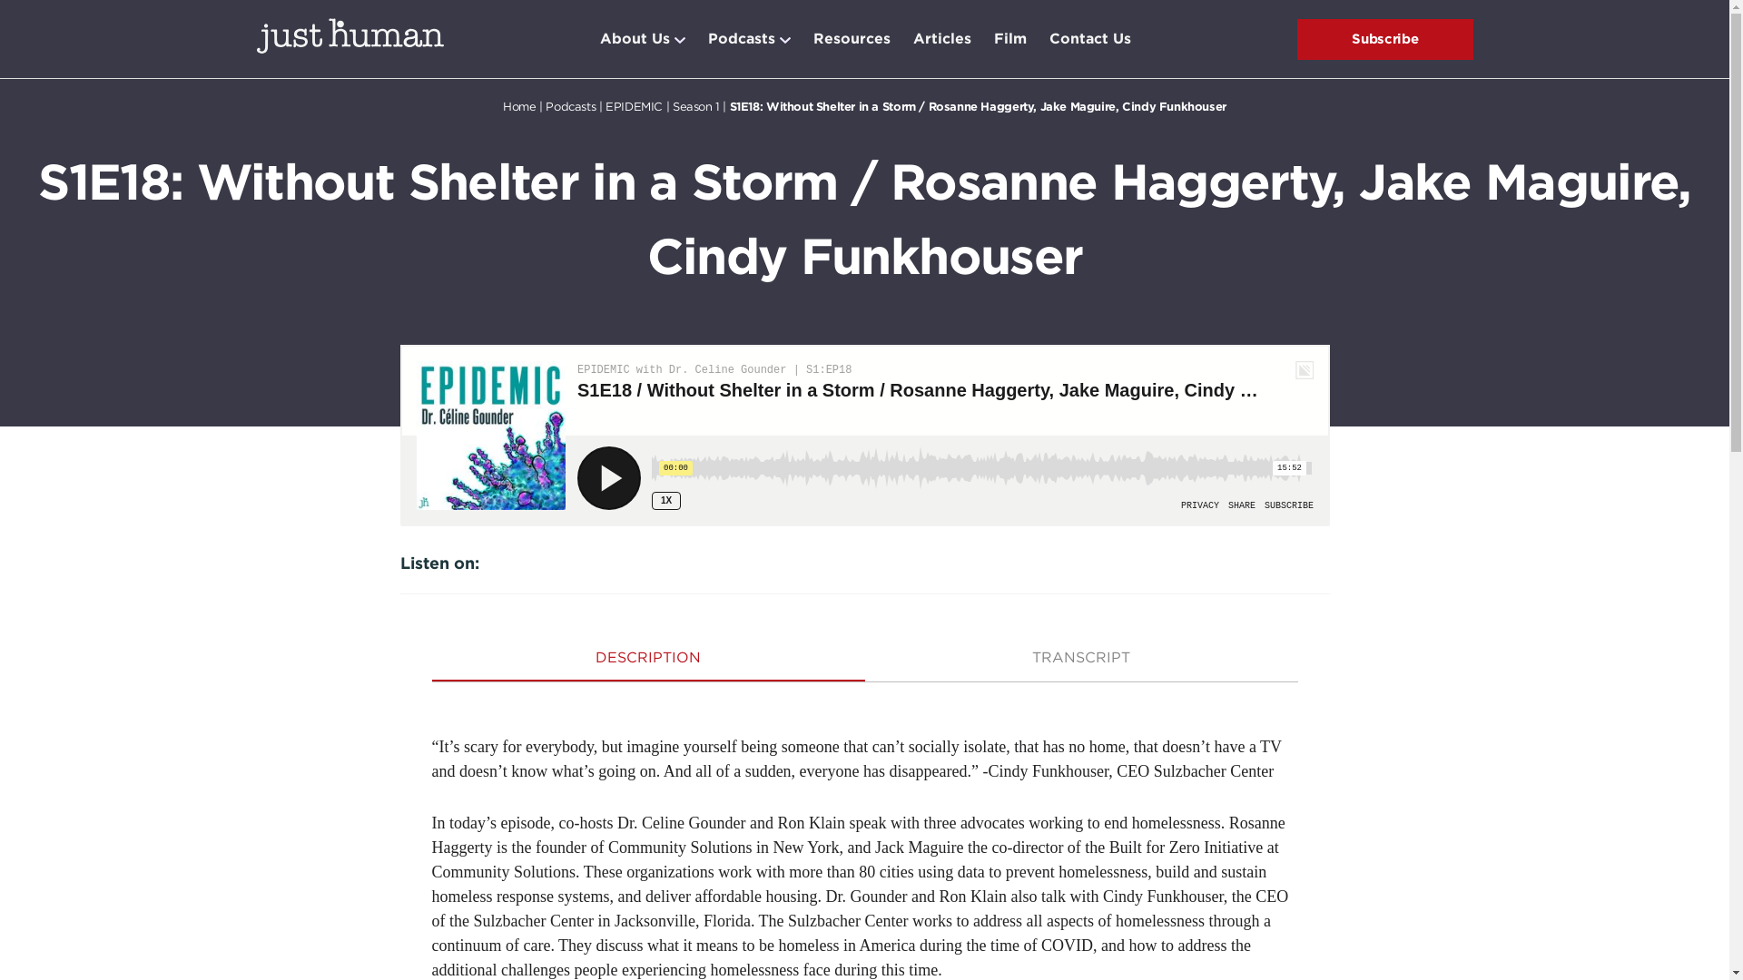  Describe the element at coordinates (942, 39) in the screenshot. I see `Articles` at that location.